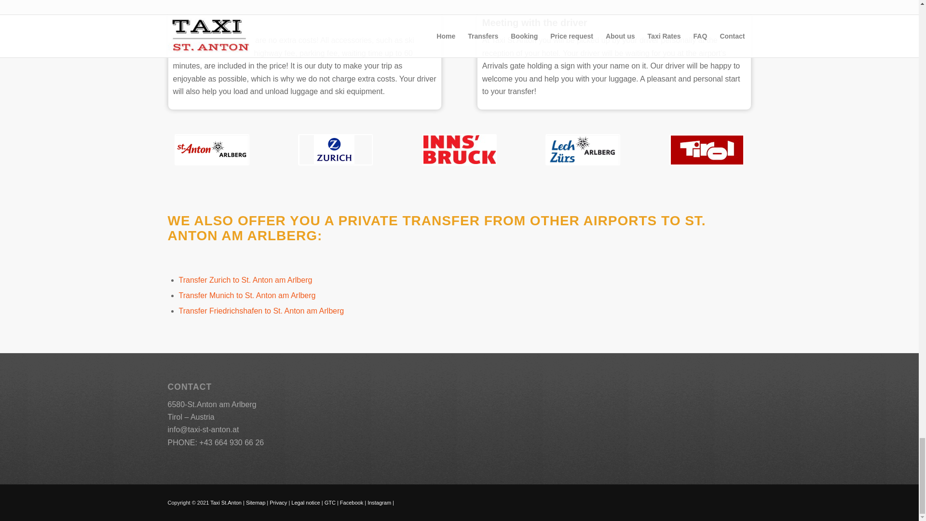  I want to click on Transfer Munich to St. Anton am Arlberg, so click(247, 295).